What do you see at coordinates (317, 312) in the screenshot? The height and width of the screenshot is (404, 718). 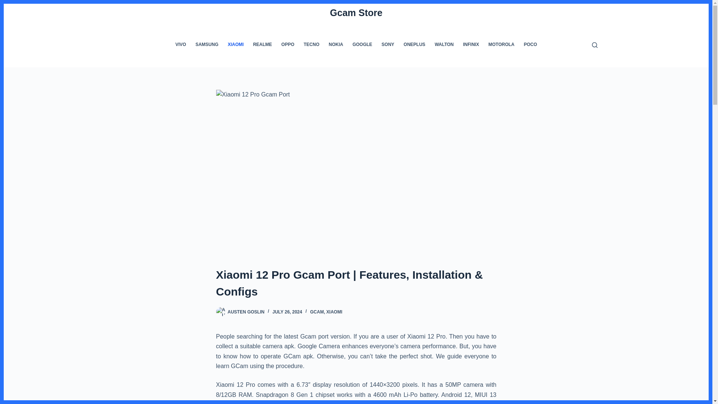 I see `GCAM` at bounding box center [317, 312].